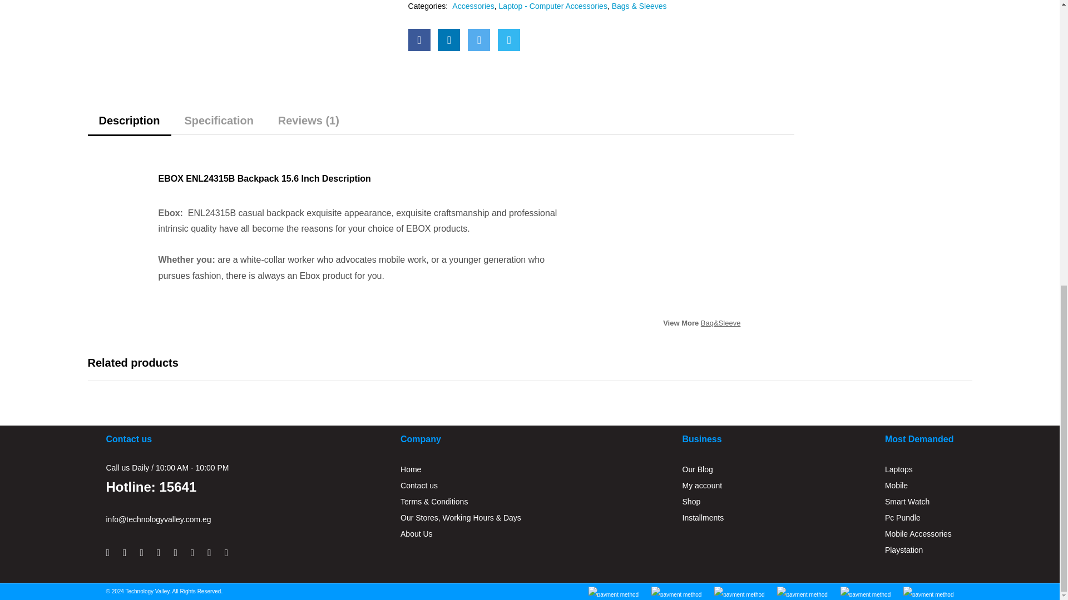 This screenshot has height=600, width=1068. What do you see at coordinates (899, 469) in the screenshot?
I see `Laptops` at bounding box center [899, 469].